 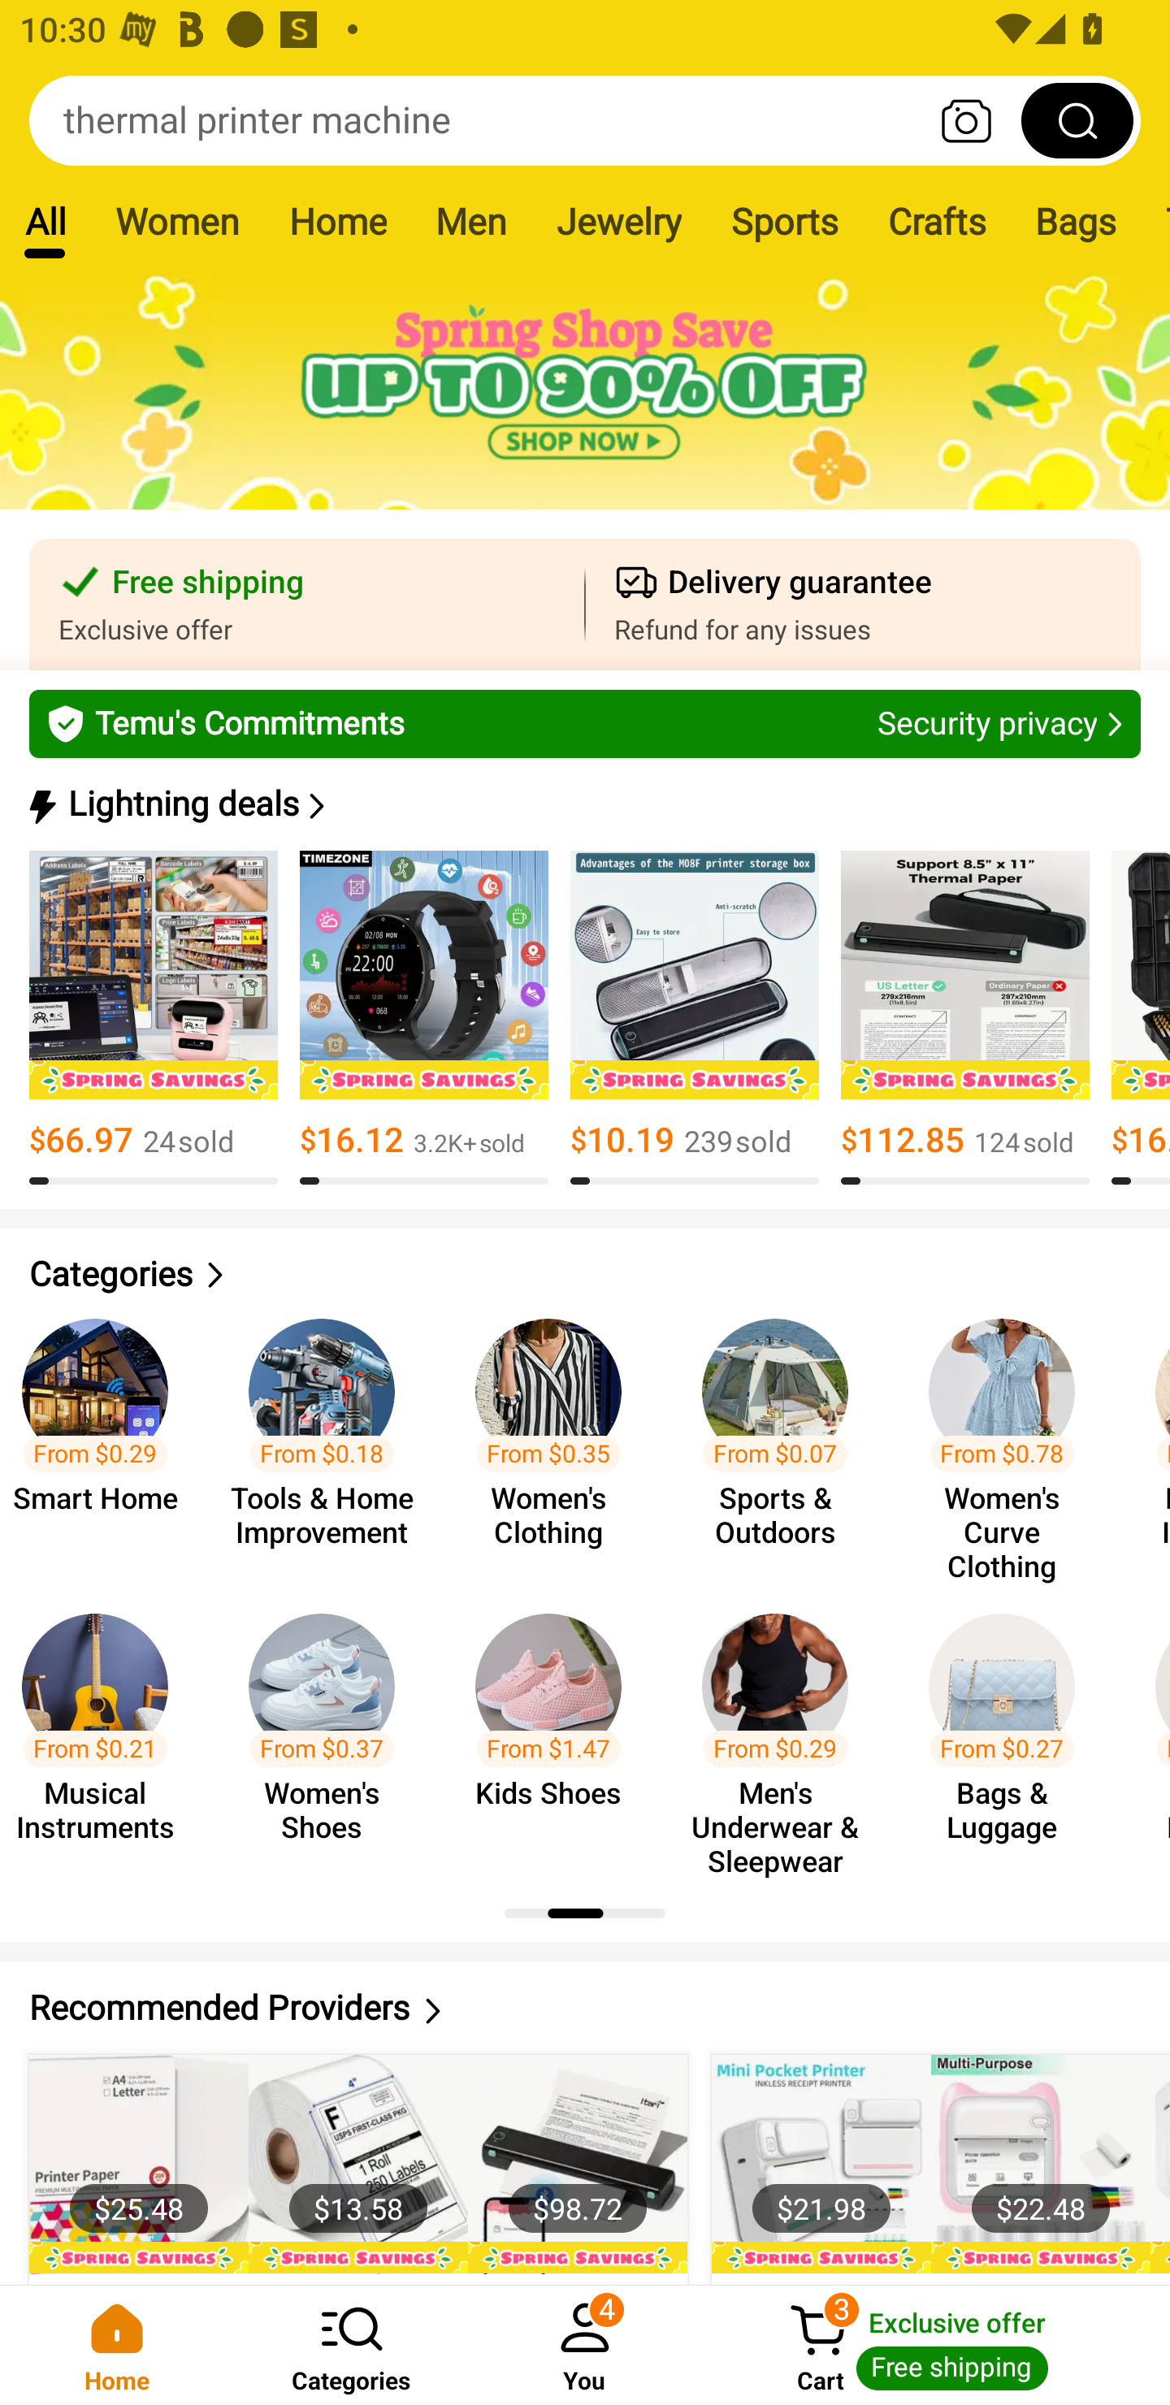 What do you see at coordinates (1076, 221) in the screenshot?
I see `Bags` at bounding box center [1076, 221].